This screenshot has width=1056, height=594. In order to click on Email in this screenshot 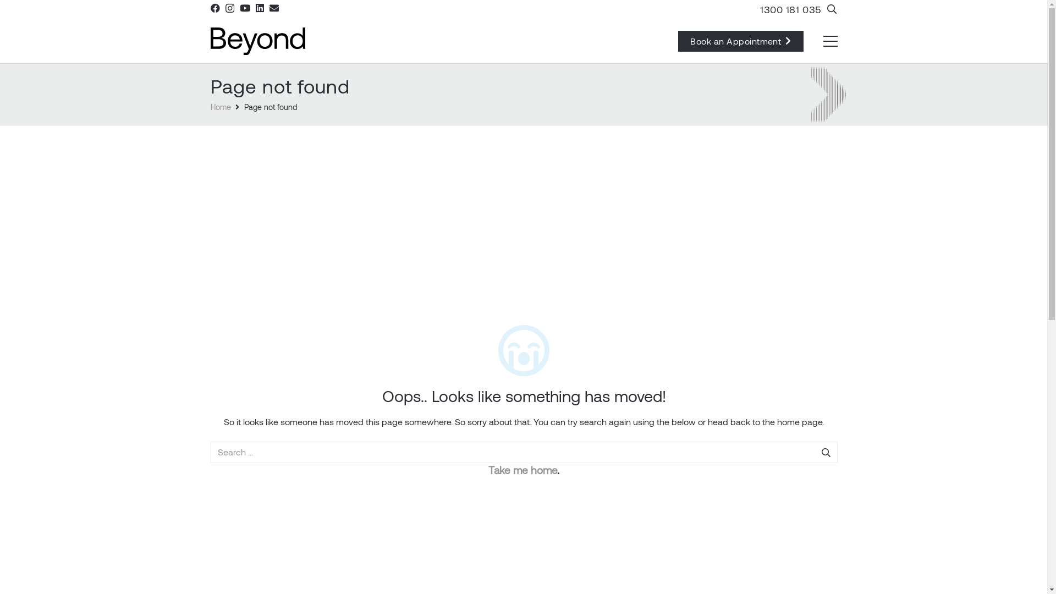, I will do `click(274, 8)`.